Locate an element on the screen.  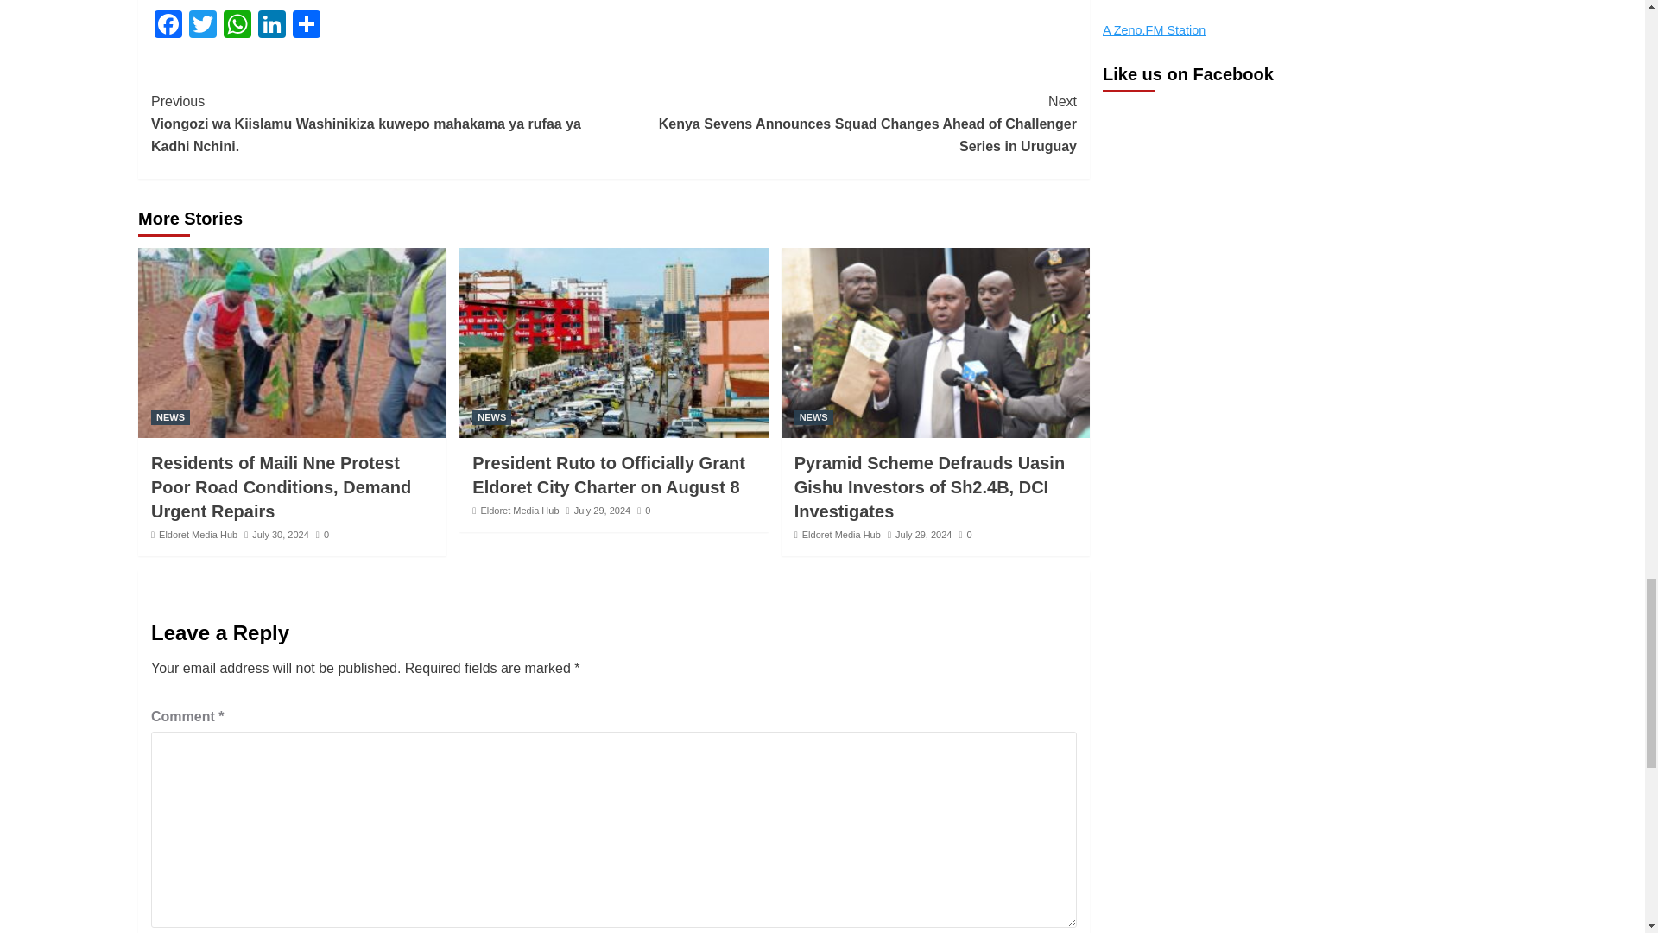
WhatsApp is located at coordinates (237, 26).